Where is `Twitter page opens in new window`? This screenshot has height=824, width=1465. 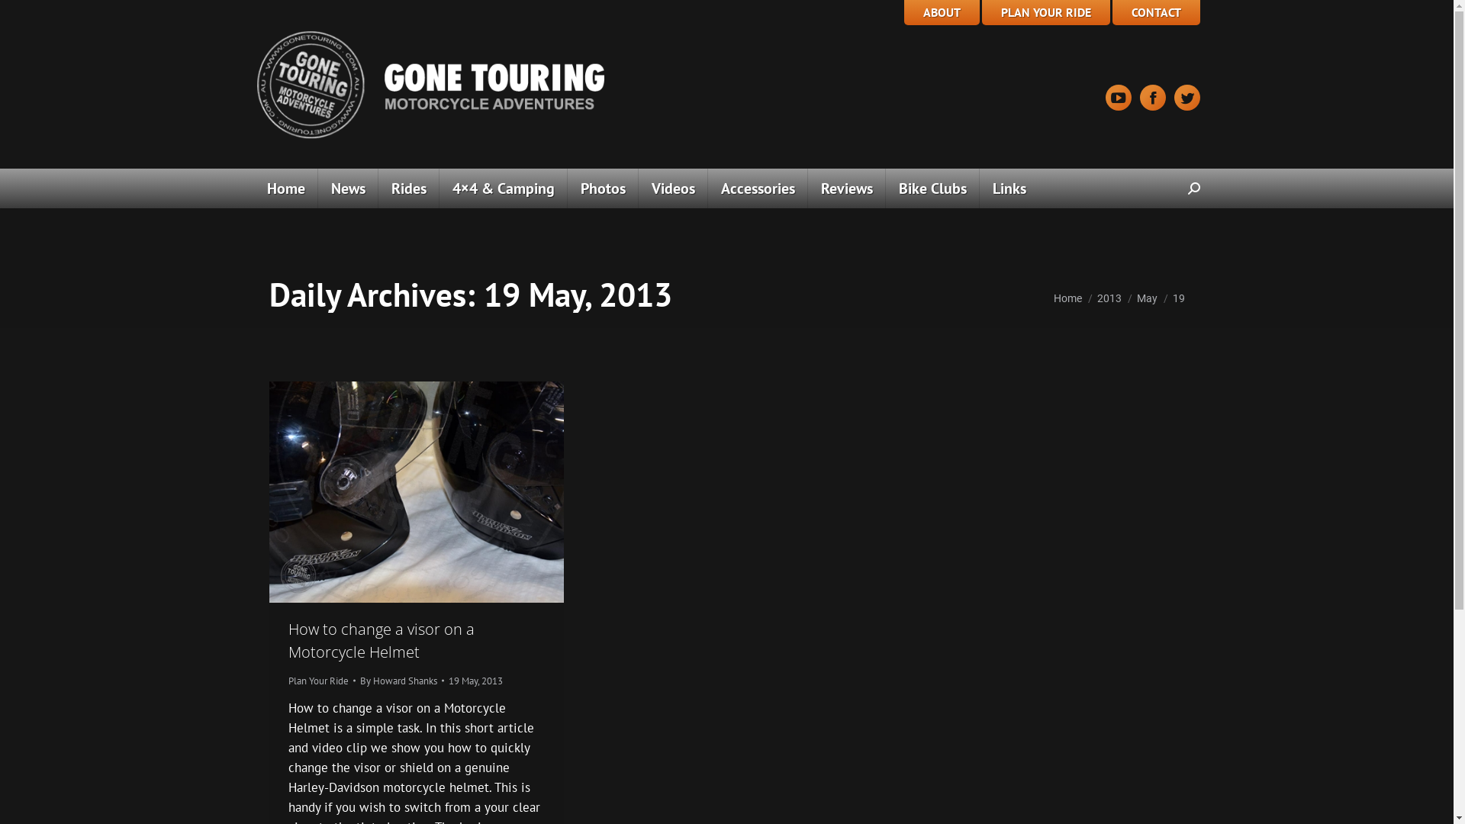
Twitter page opens in new window is located at coordinates (1186, 98).